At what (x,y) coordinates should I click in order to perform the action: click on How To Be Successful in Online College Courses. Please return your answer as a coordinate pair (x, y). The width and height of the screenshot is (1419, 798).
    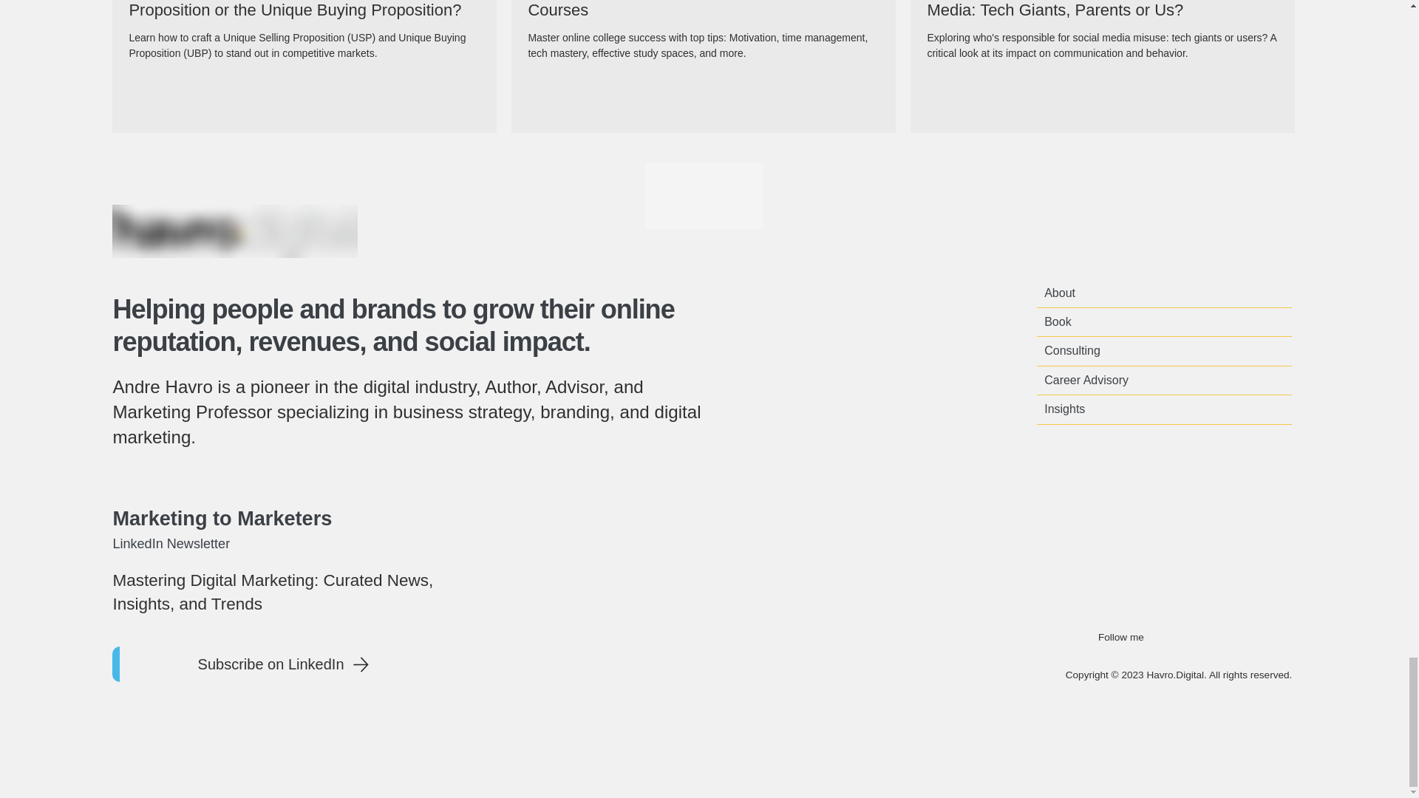
    Looking at the image, I should click on (704, 11).